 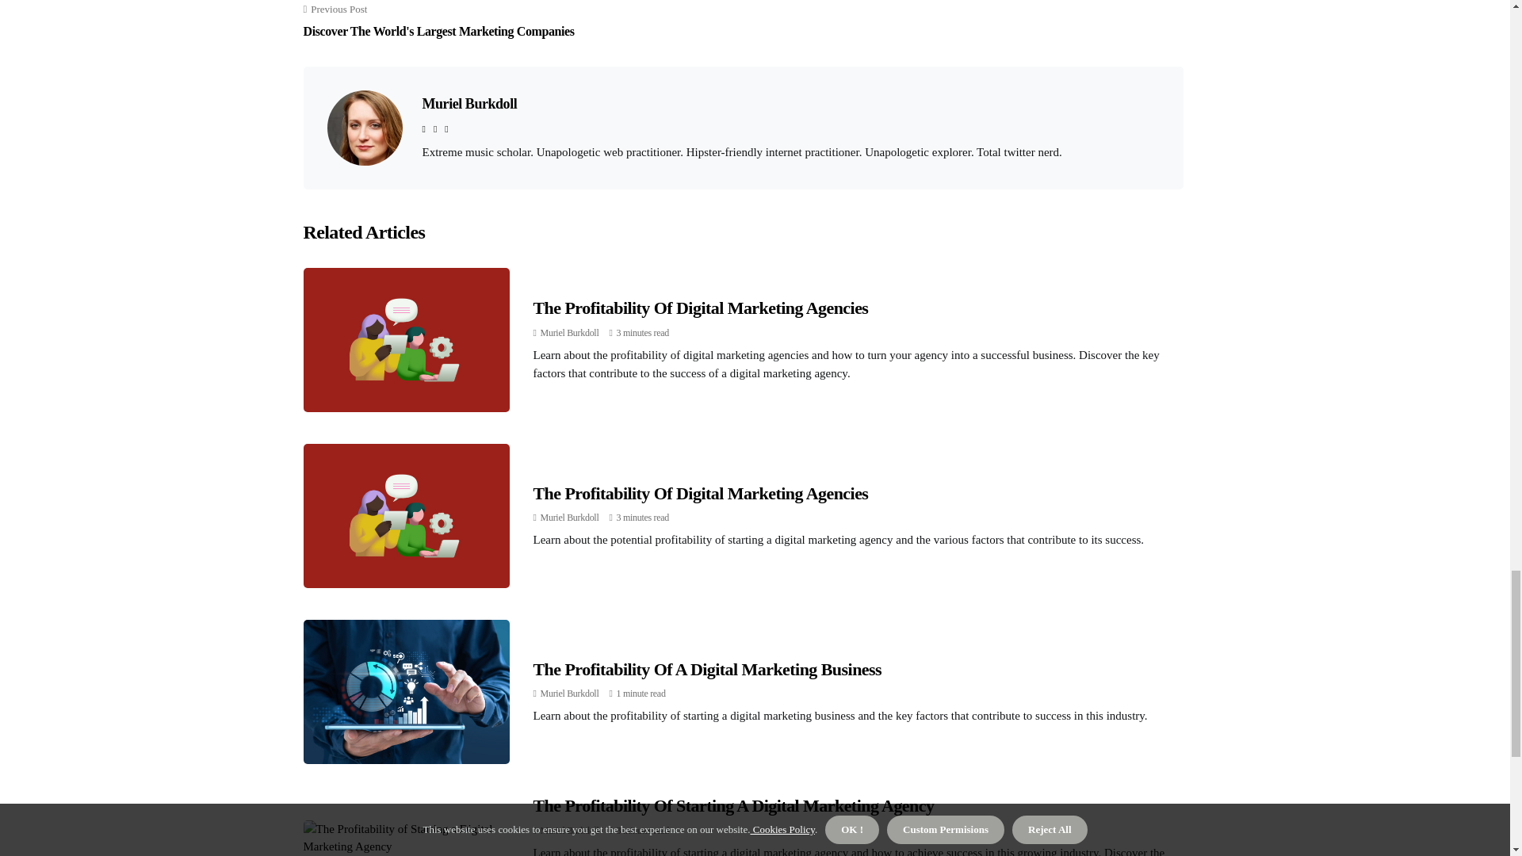 What do you see at coordinates (569, 332) in the screenshot?
I see `Muriel Burkdoll` at bounding box center [569, 332].